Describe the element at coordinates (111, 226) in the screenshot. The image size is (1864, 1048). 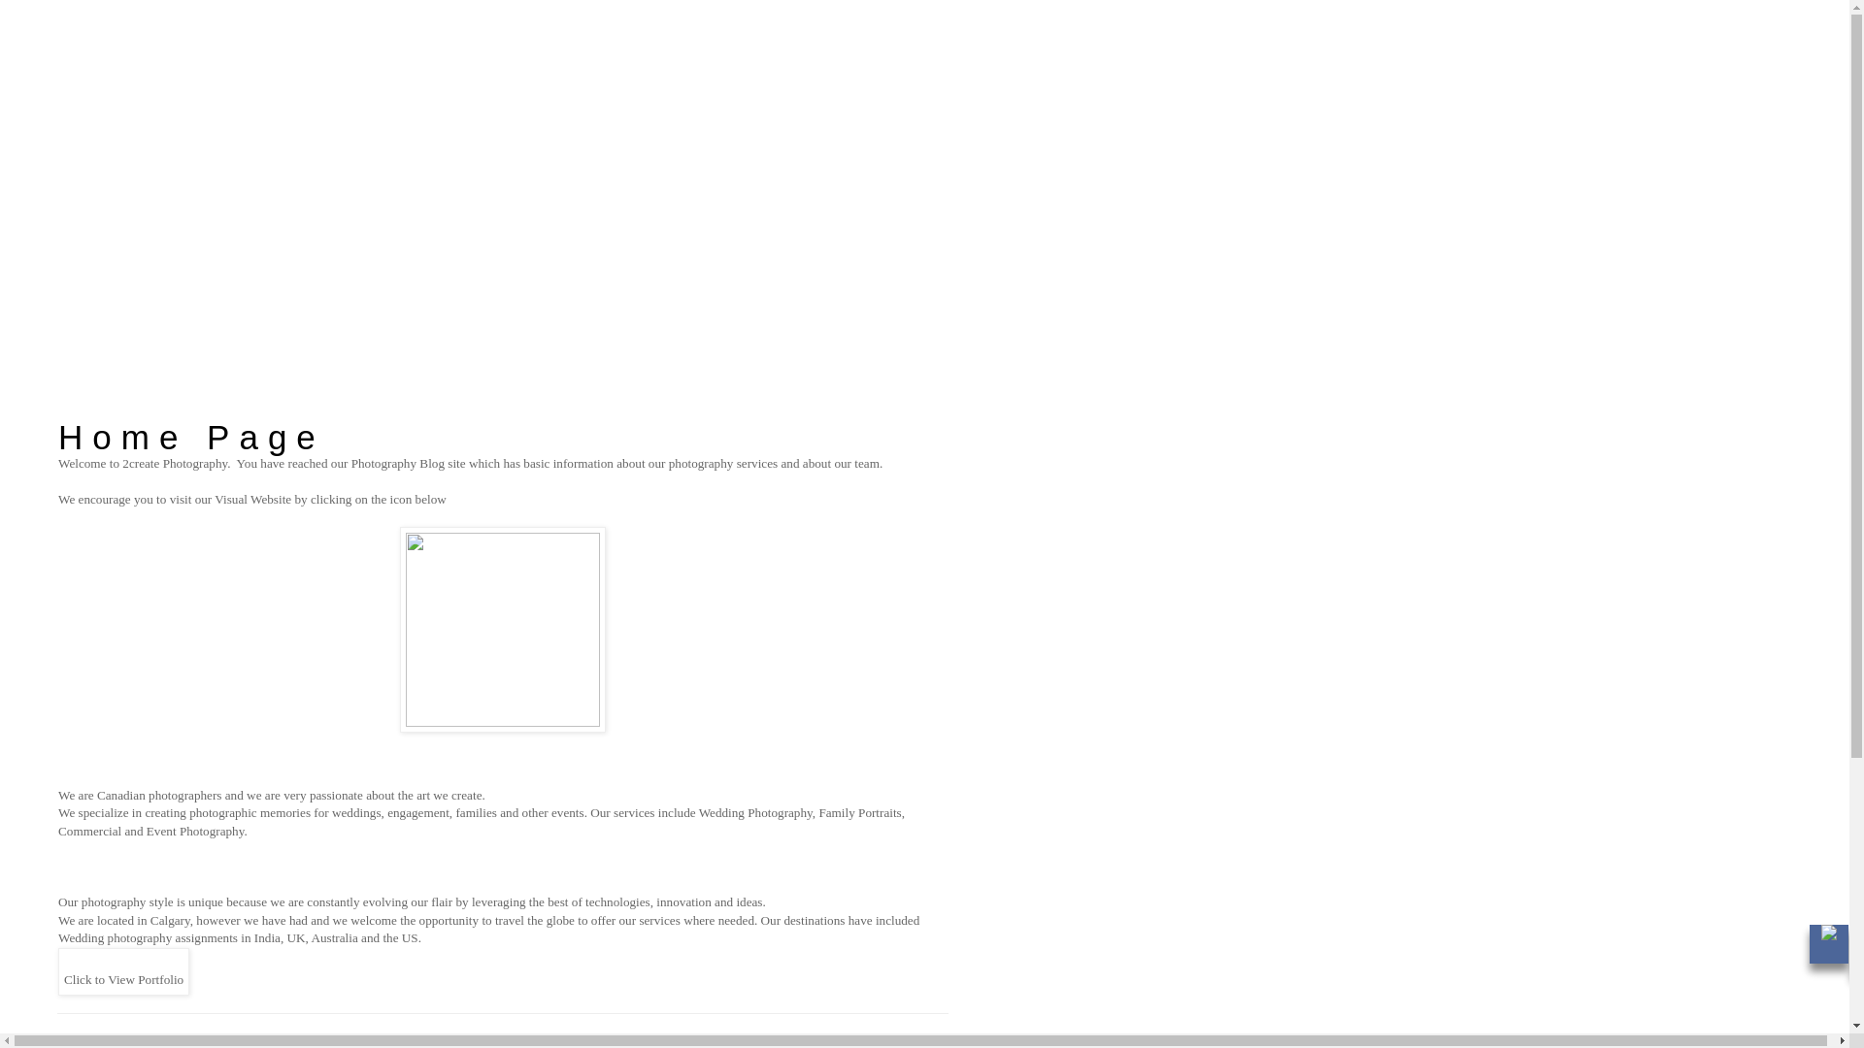
I see `Pet Photos` at that location.